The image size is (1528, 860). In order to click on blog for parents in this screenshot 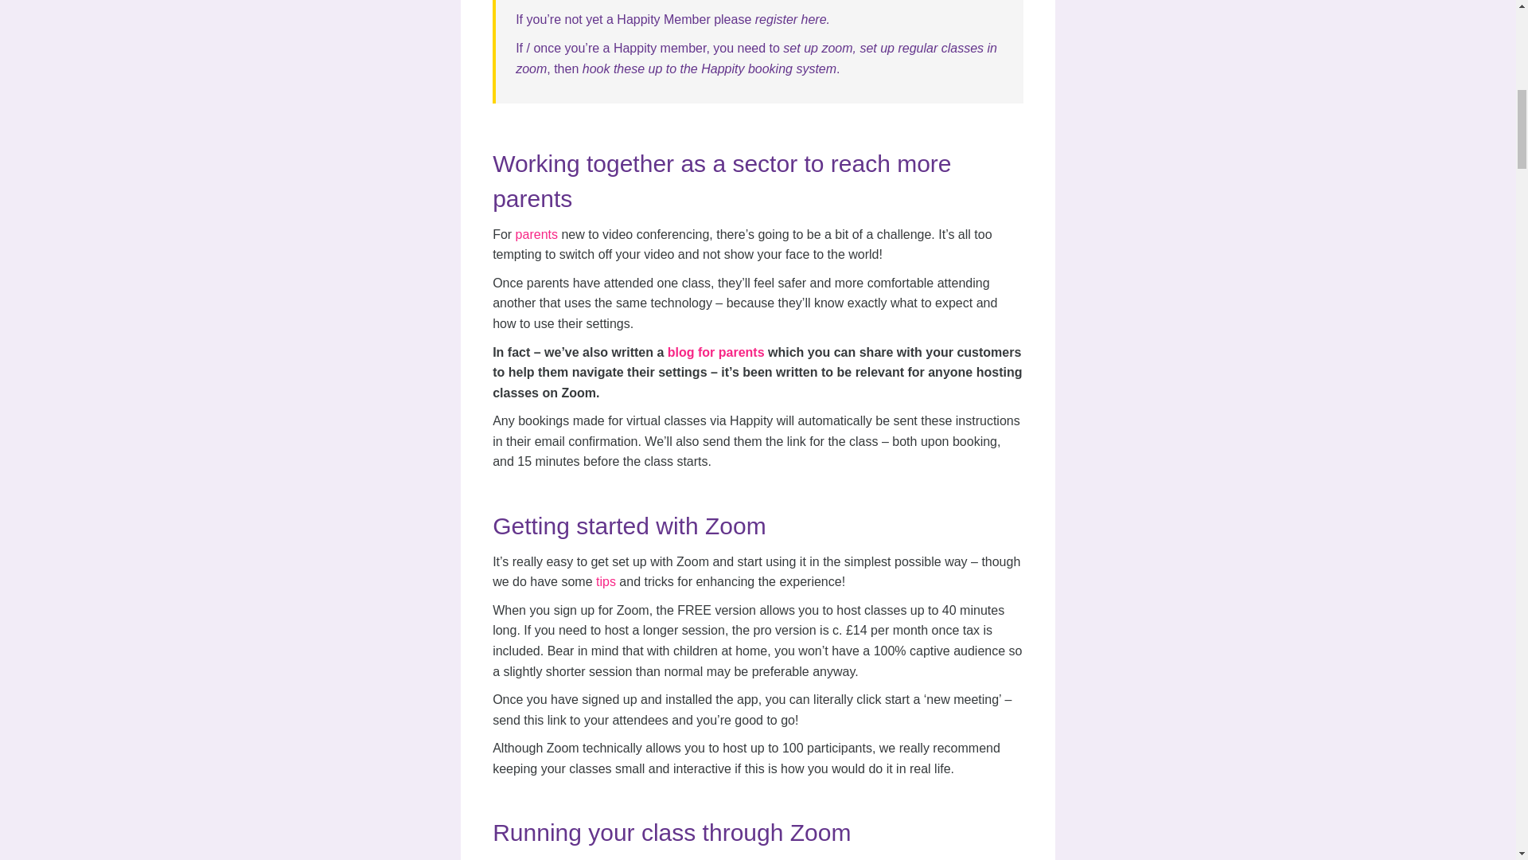, I will do `click(716, 352)`.